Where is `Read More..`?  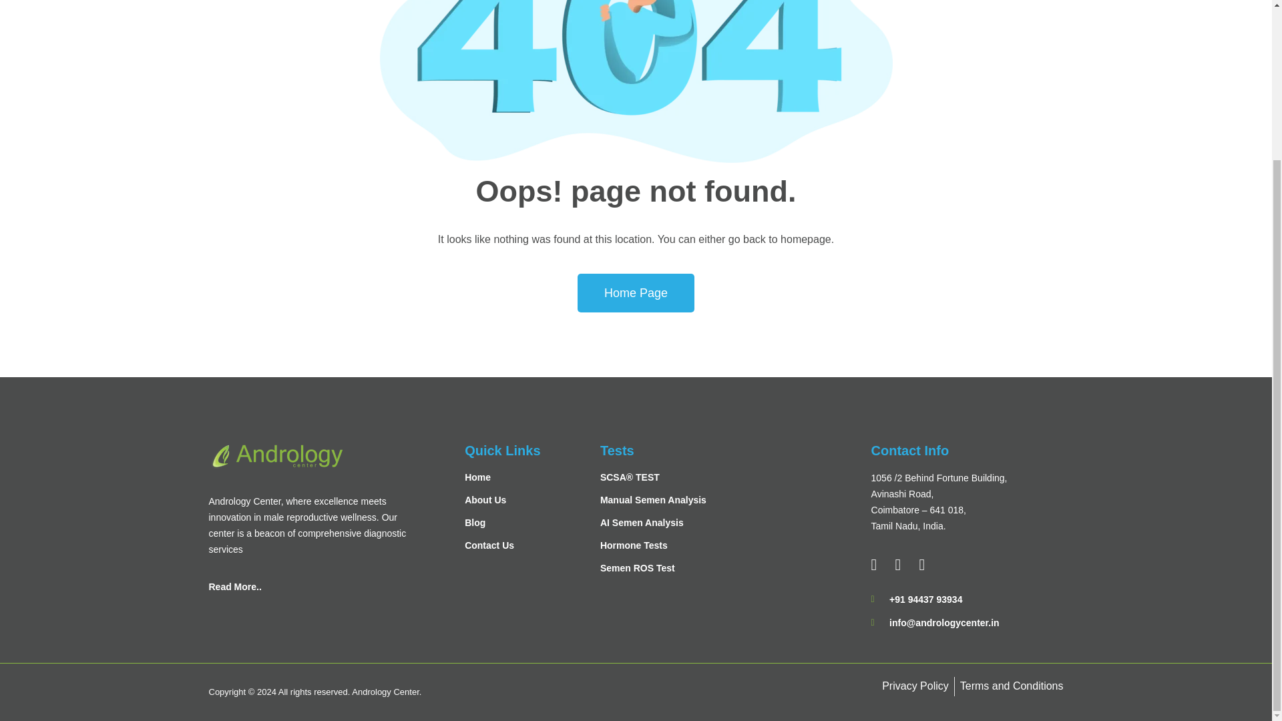
Read More.. is located at coordinates (311, 586).